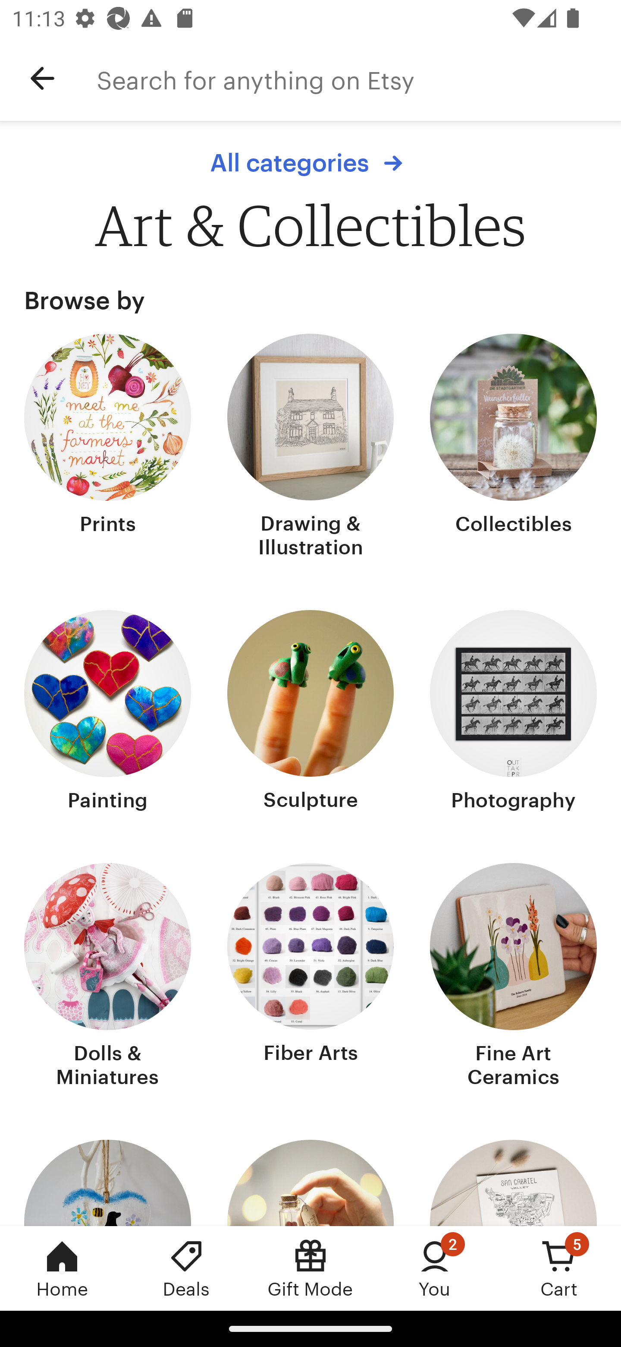 The height and width of the screenshot is (1347, 621). Describe the element at coordinates (42, 79) in the screenshot. I see `Navigate up` at that location.